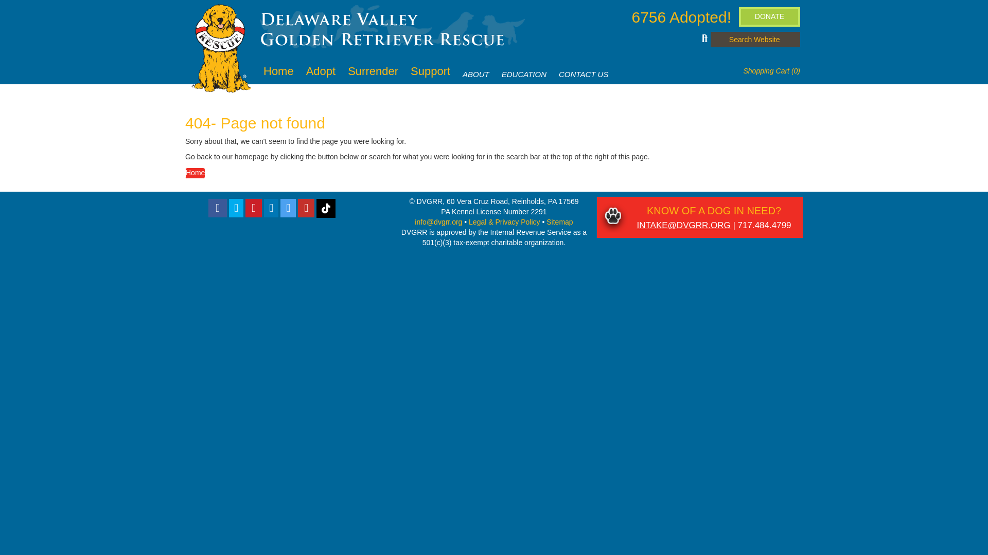 This screenshot has height=555, width=988. I want to click on Surrender, so click(373, 71).